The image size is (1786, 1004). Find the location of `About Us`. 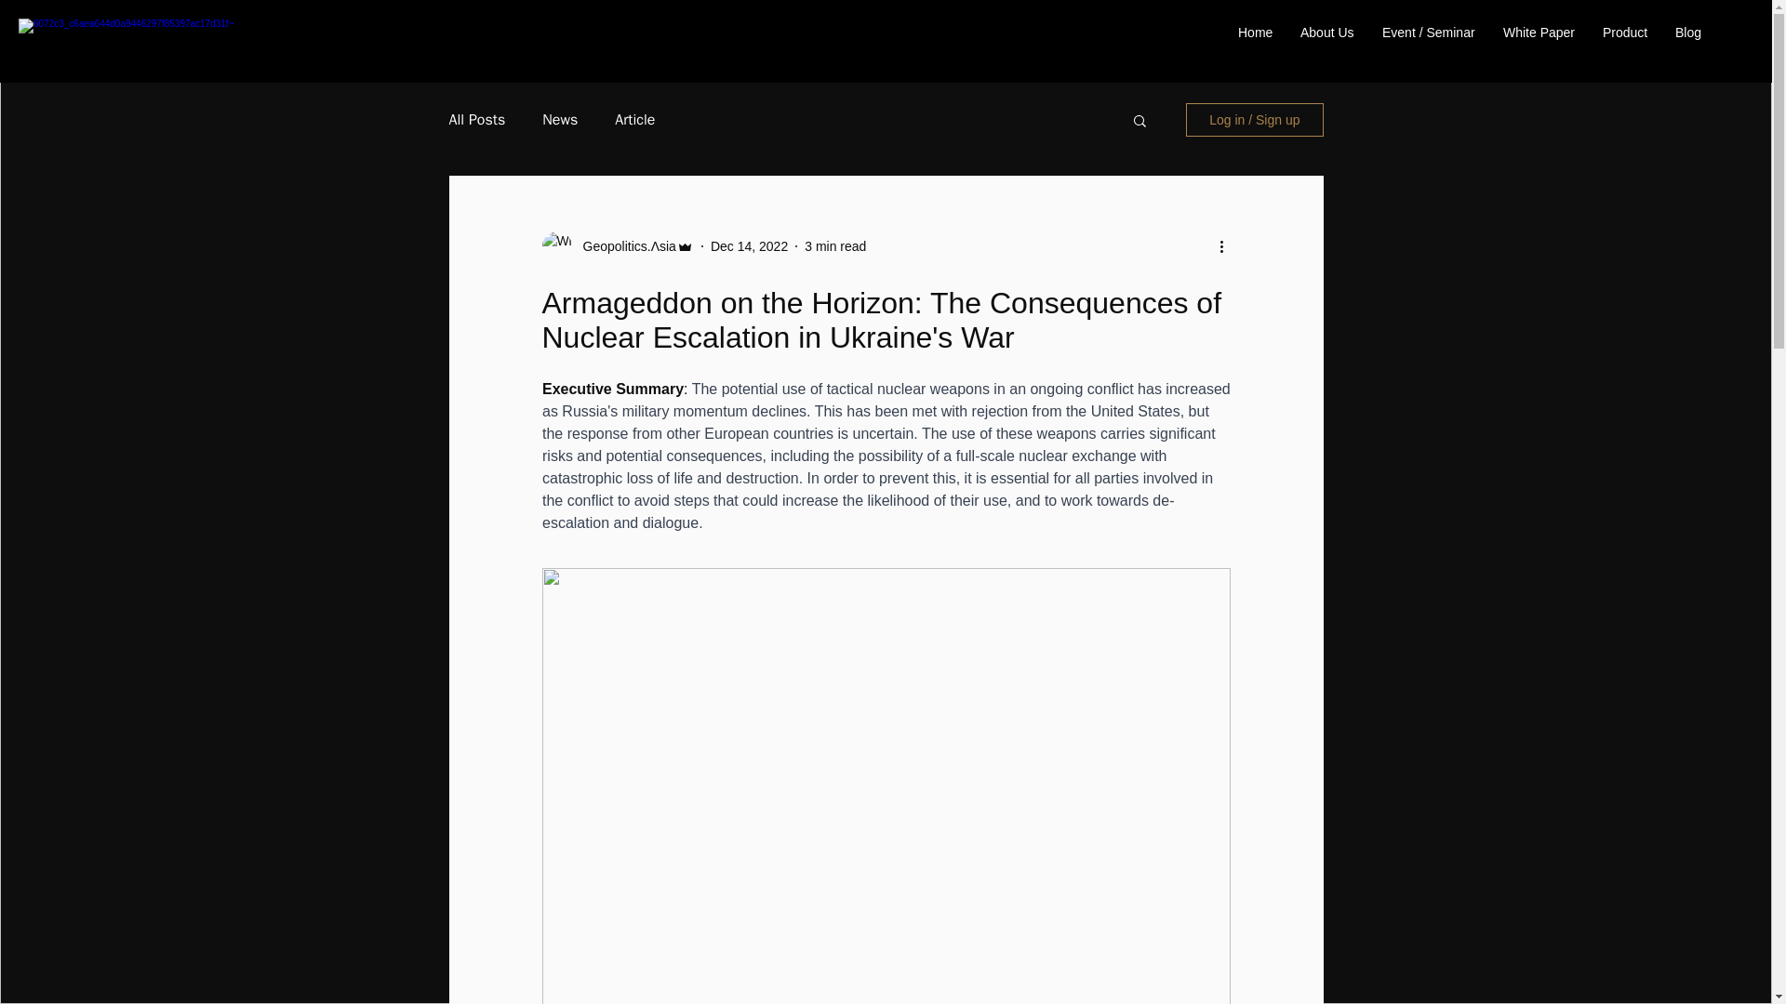

About Us is located at coordinates (1326, 32).